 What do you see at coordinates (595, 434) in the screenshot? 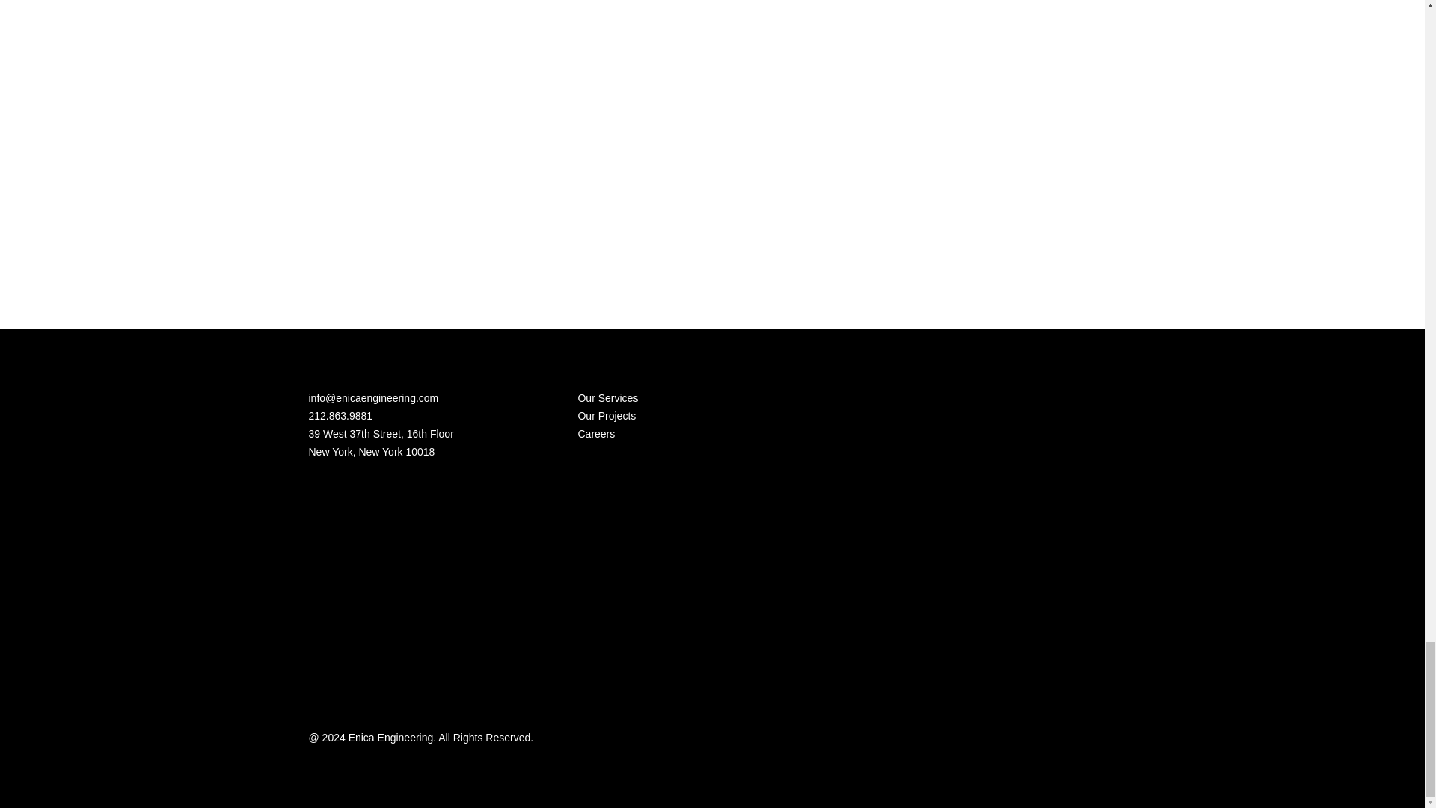
I see `Careers` at bounding box center [595, 434].